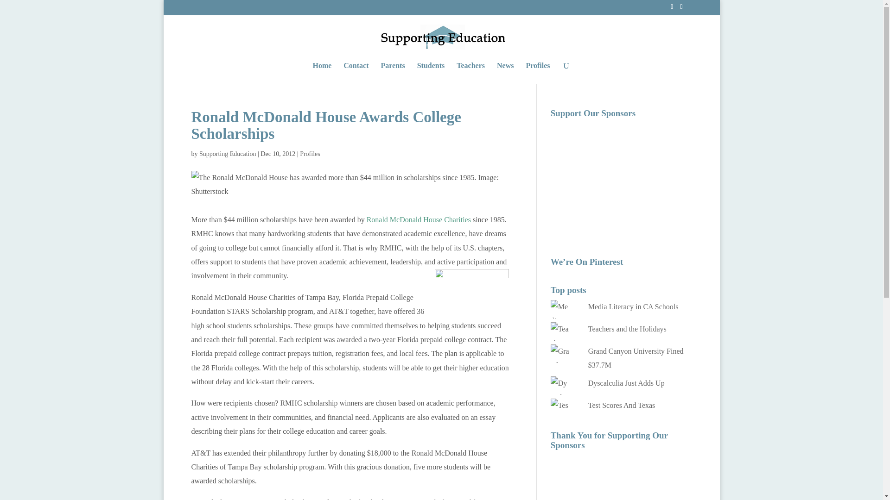 This screenshot has width=890, height=500. Describe the element at coordinates (356, 73) in the screenshot. I see `Contact` at that location.